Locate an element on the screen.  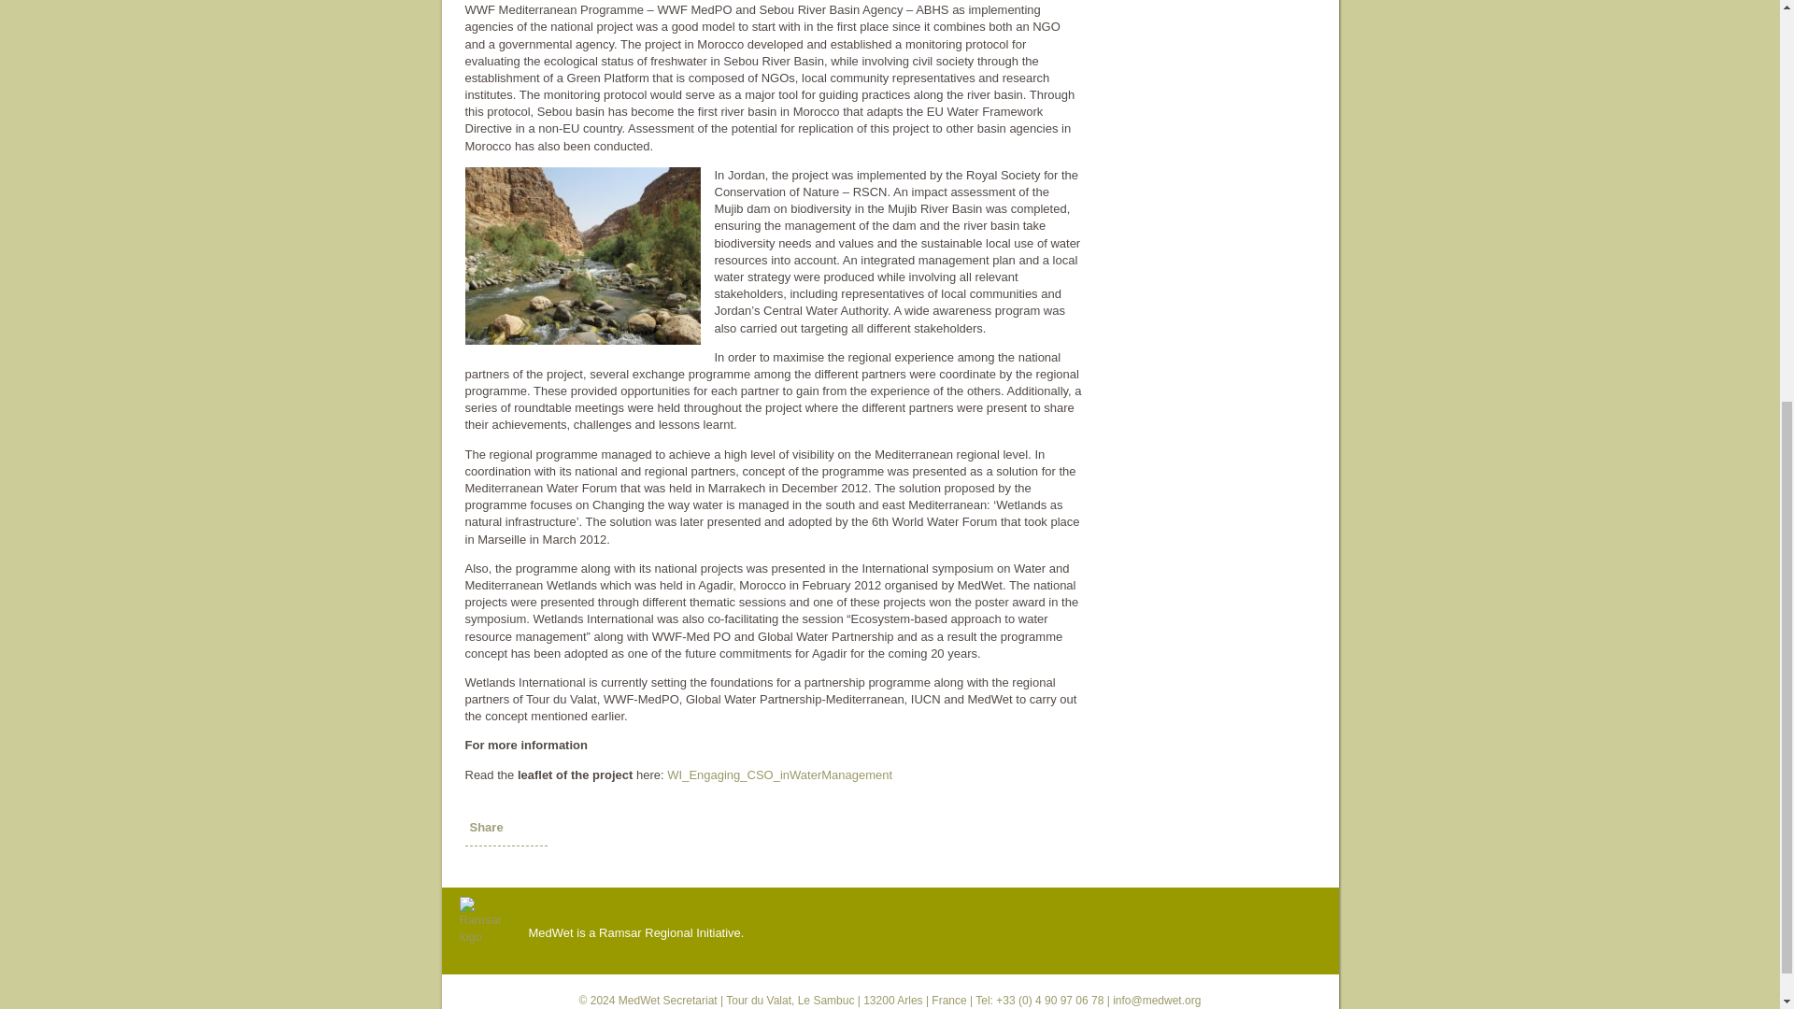
Mujib river- Jordan. Photo Credit: Mailis Renaudin is located at coordinates (583, 256).